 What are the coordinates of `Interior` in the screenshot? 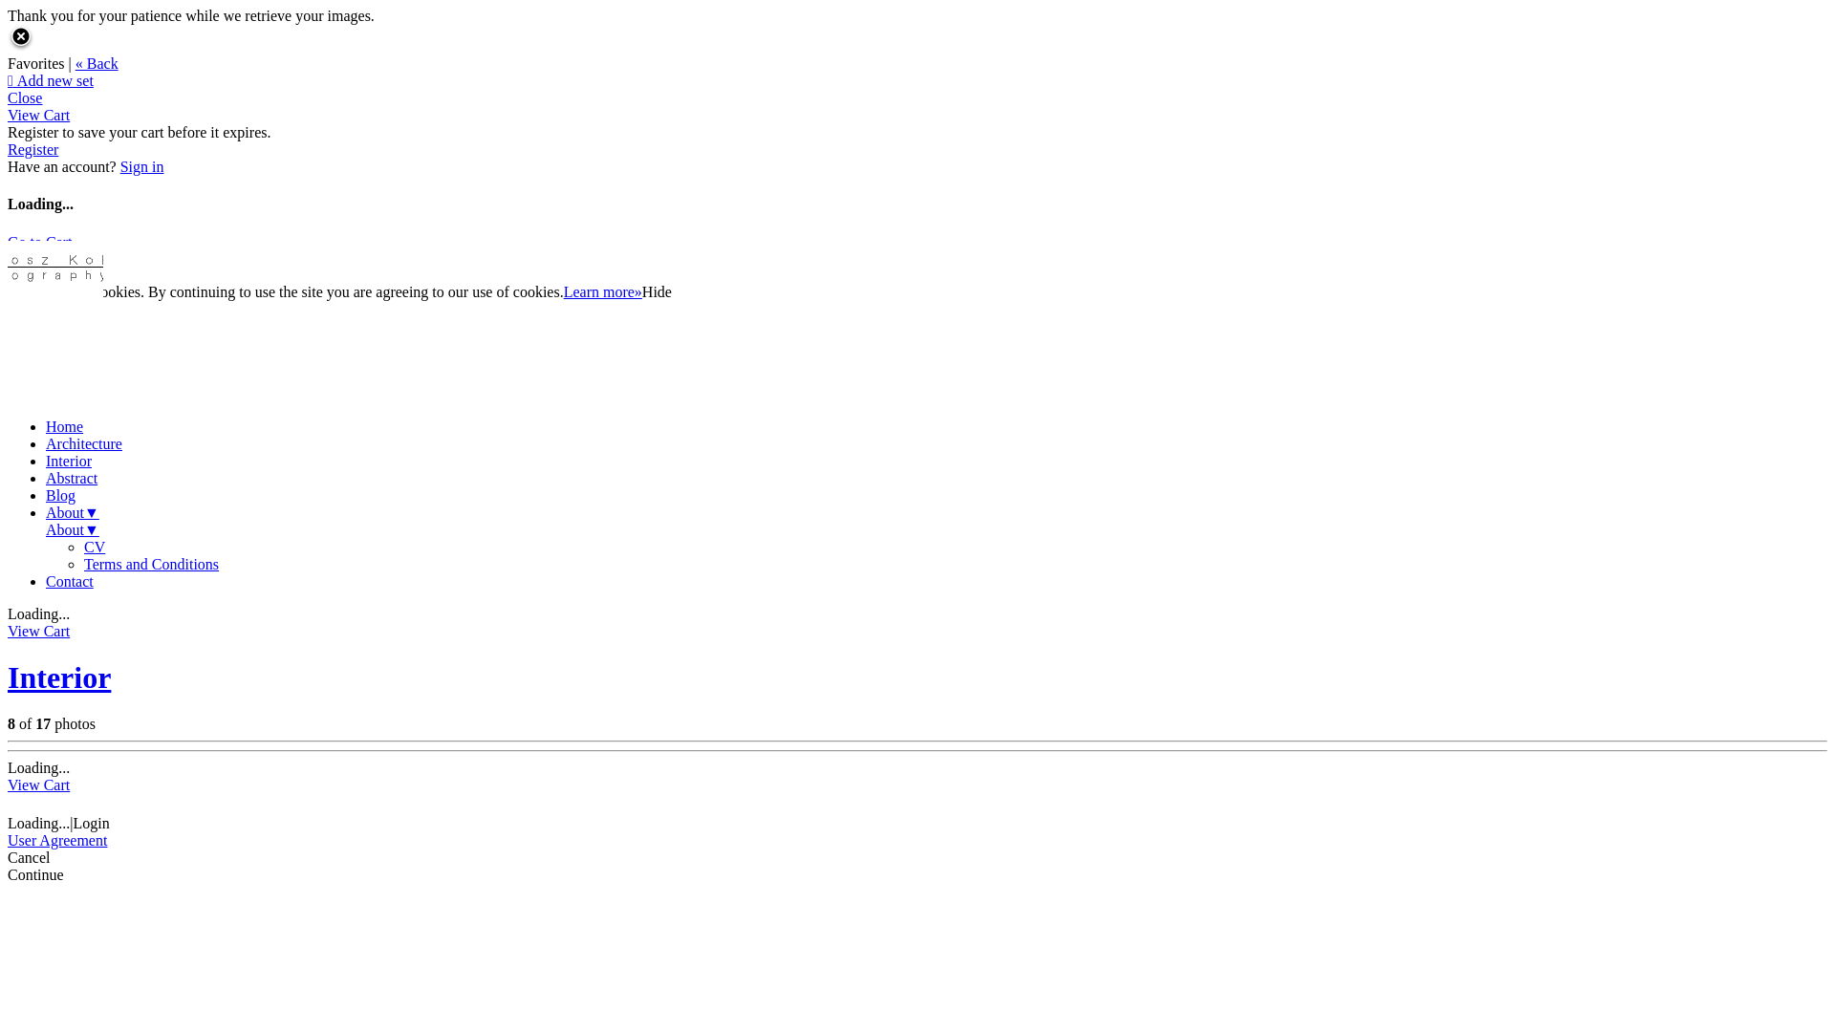 It's located at (59, 677).